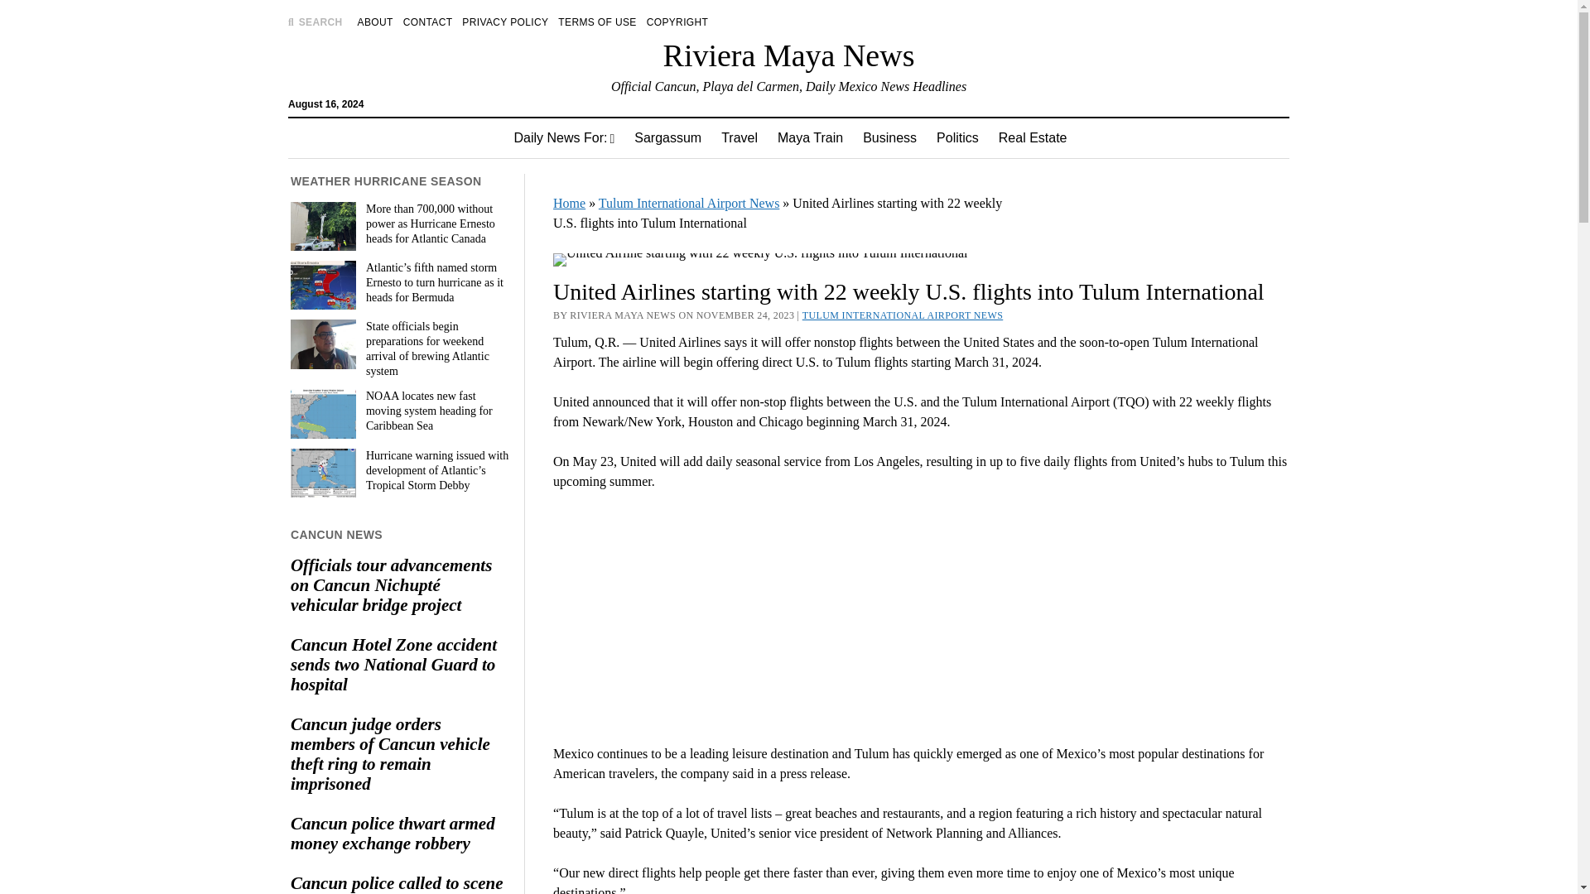 The height and width of the screenshot is (894, 1590). I want to click on COPYRIGHT, so click(677, 22).